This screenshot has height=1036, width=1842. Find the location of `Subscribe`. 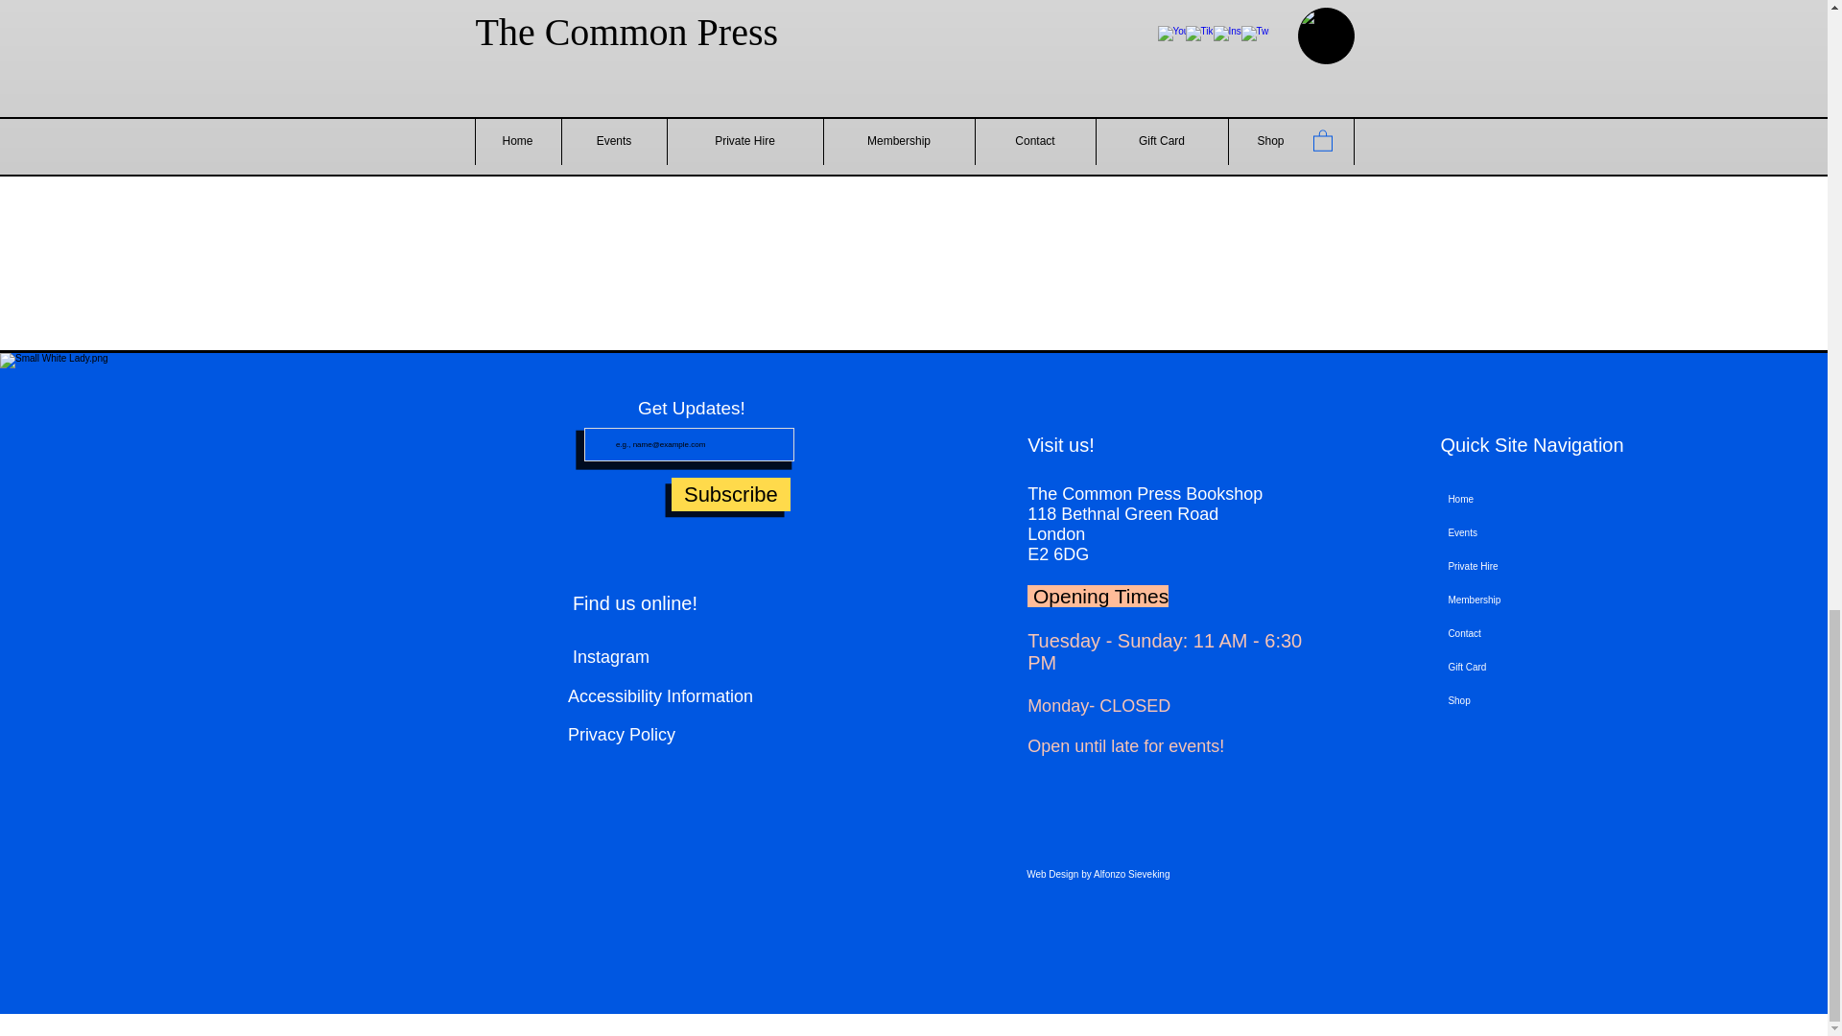

Subscribe is located at coordinates (731, 494).